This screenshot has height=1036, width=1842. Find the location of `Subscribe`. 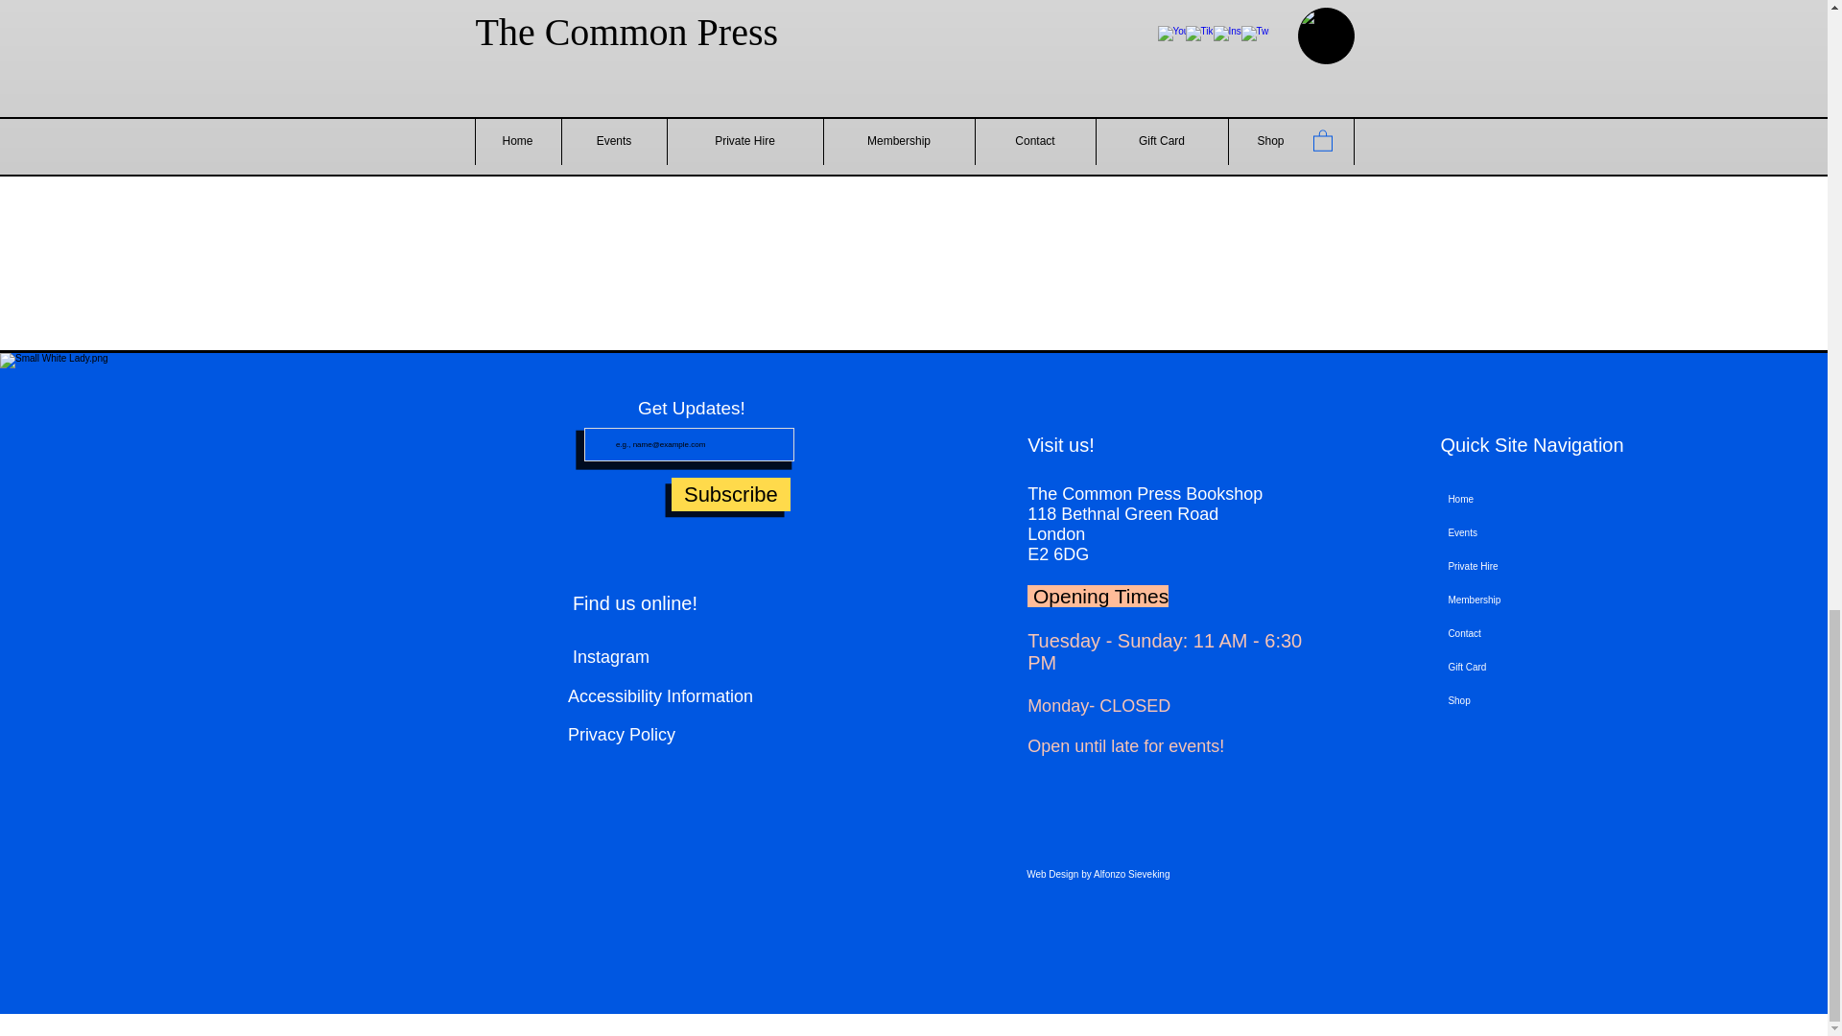

Subscribe is located at coordinates (731, 494).